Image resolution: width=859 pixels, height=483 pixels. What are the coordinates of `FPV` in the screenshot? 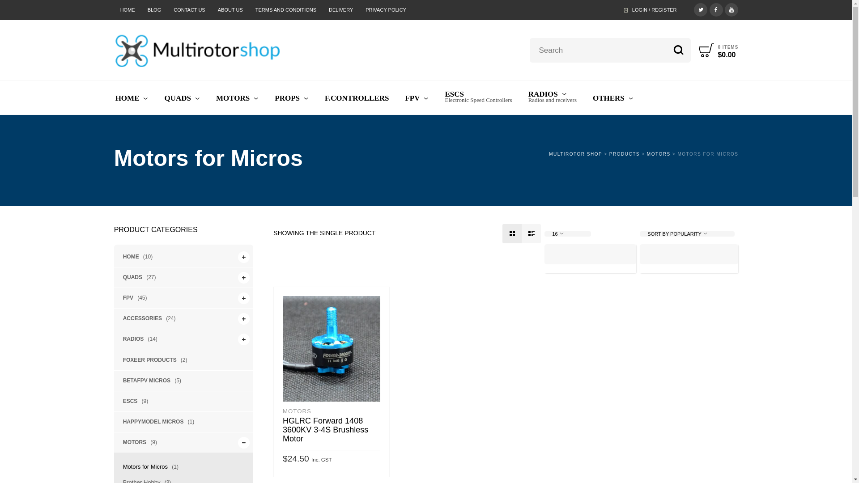 It's located at (125, 298).